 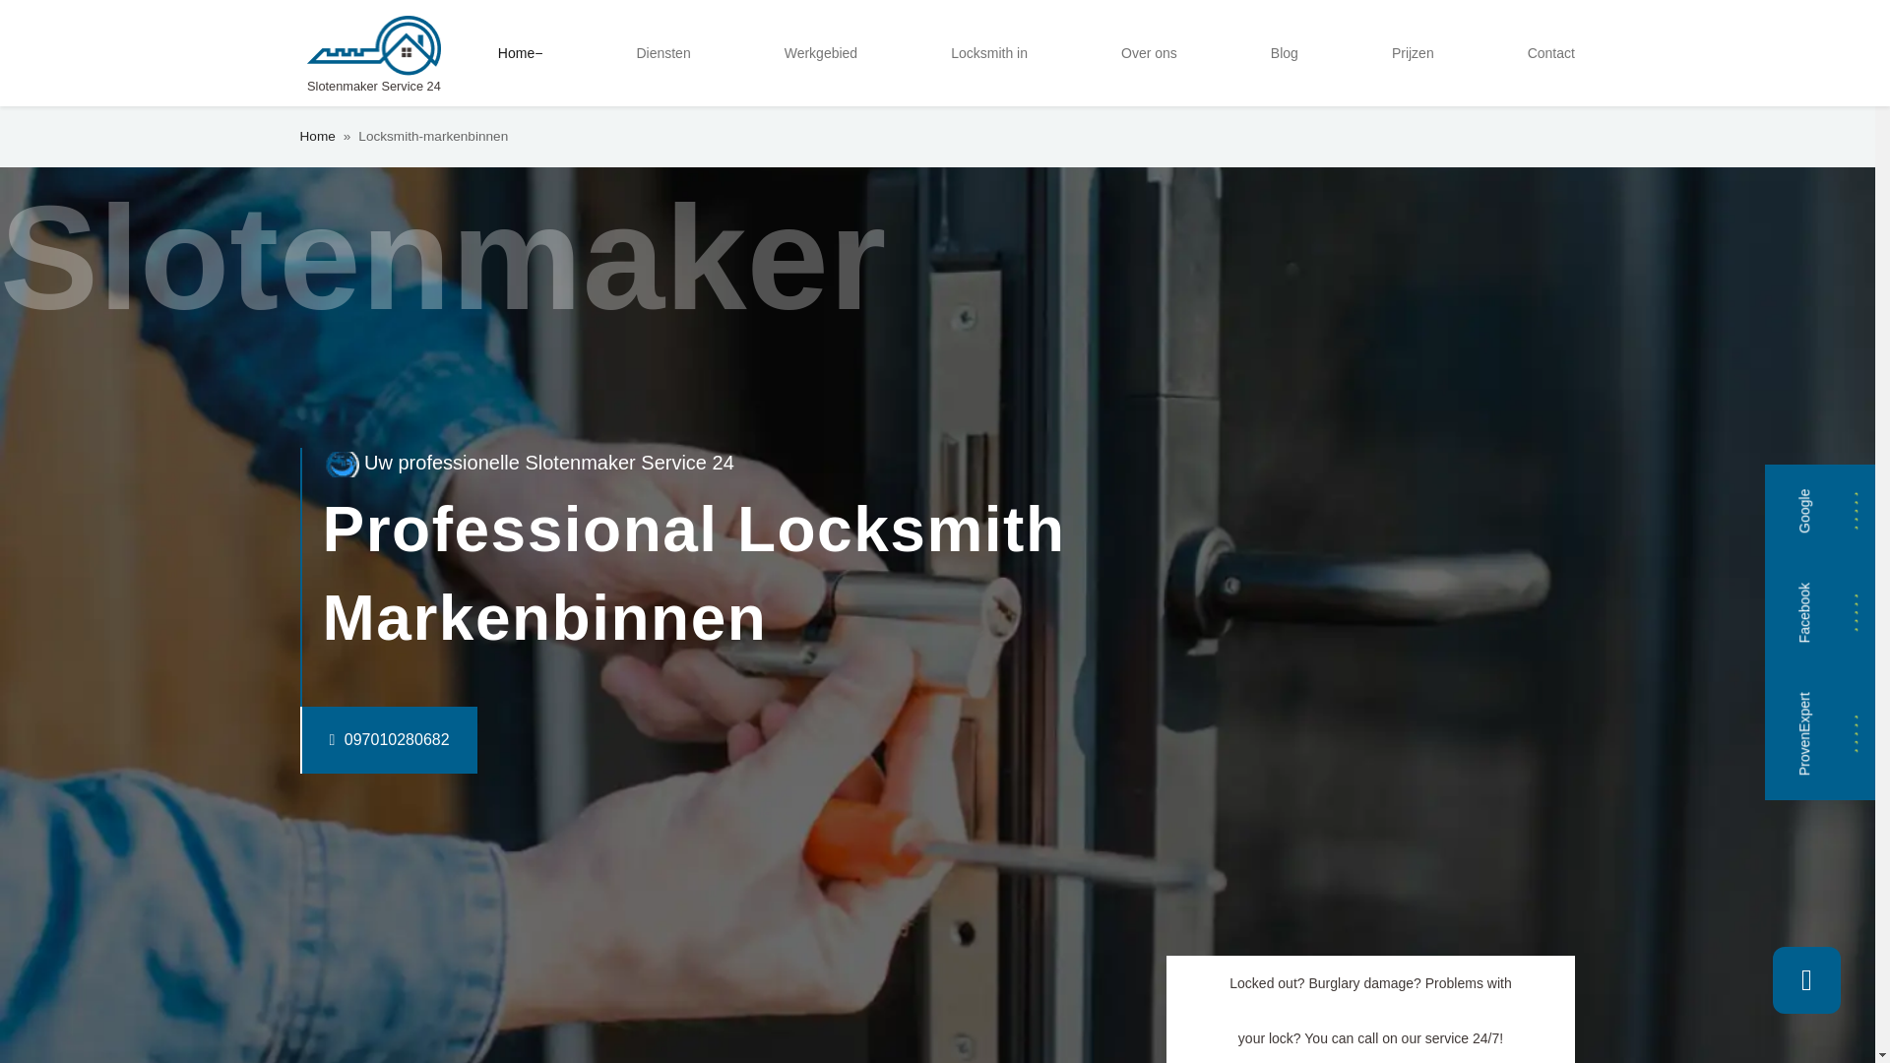 What do you see at coordinates (316, 137) in the screenshot?
I see `Home` at bounding box center [316, 137].